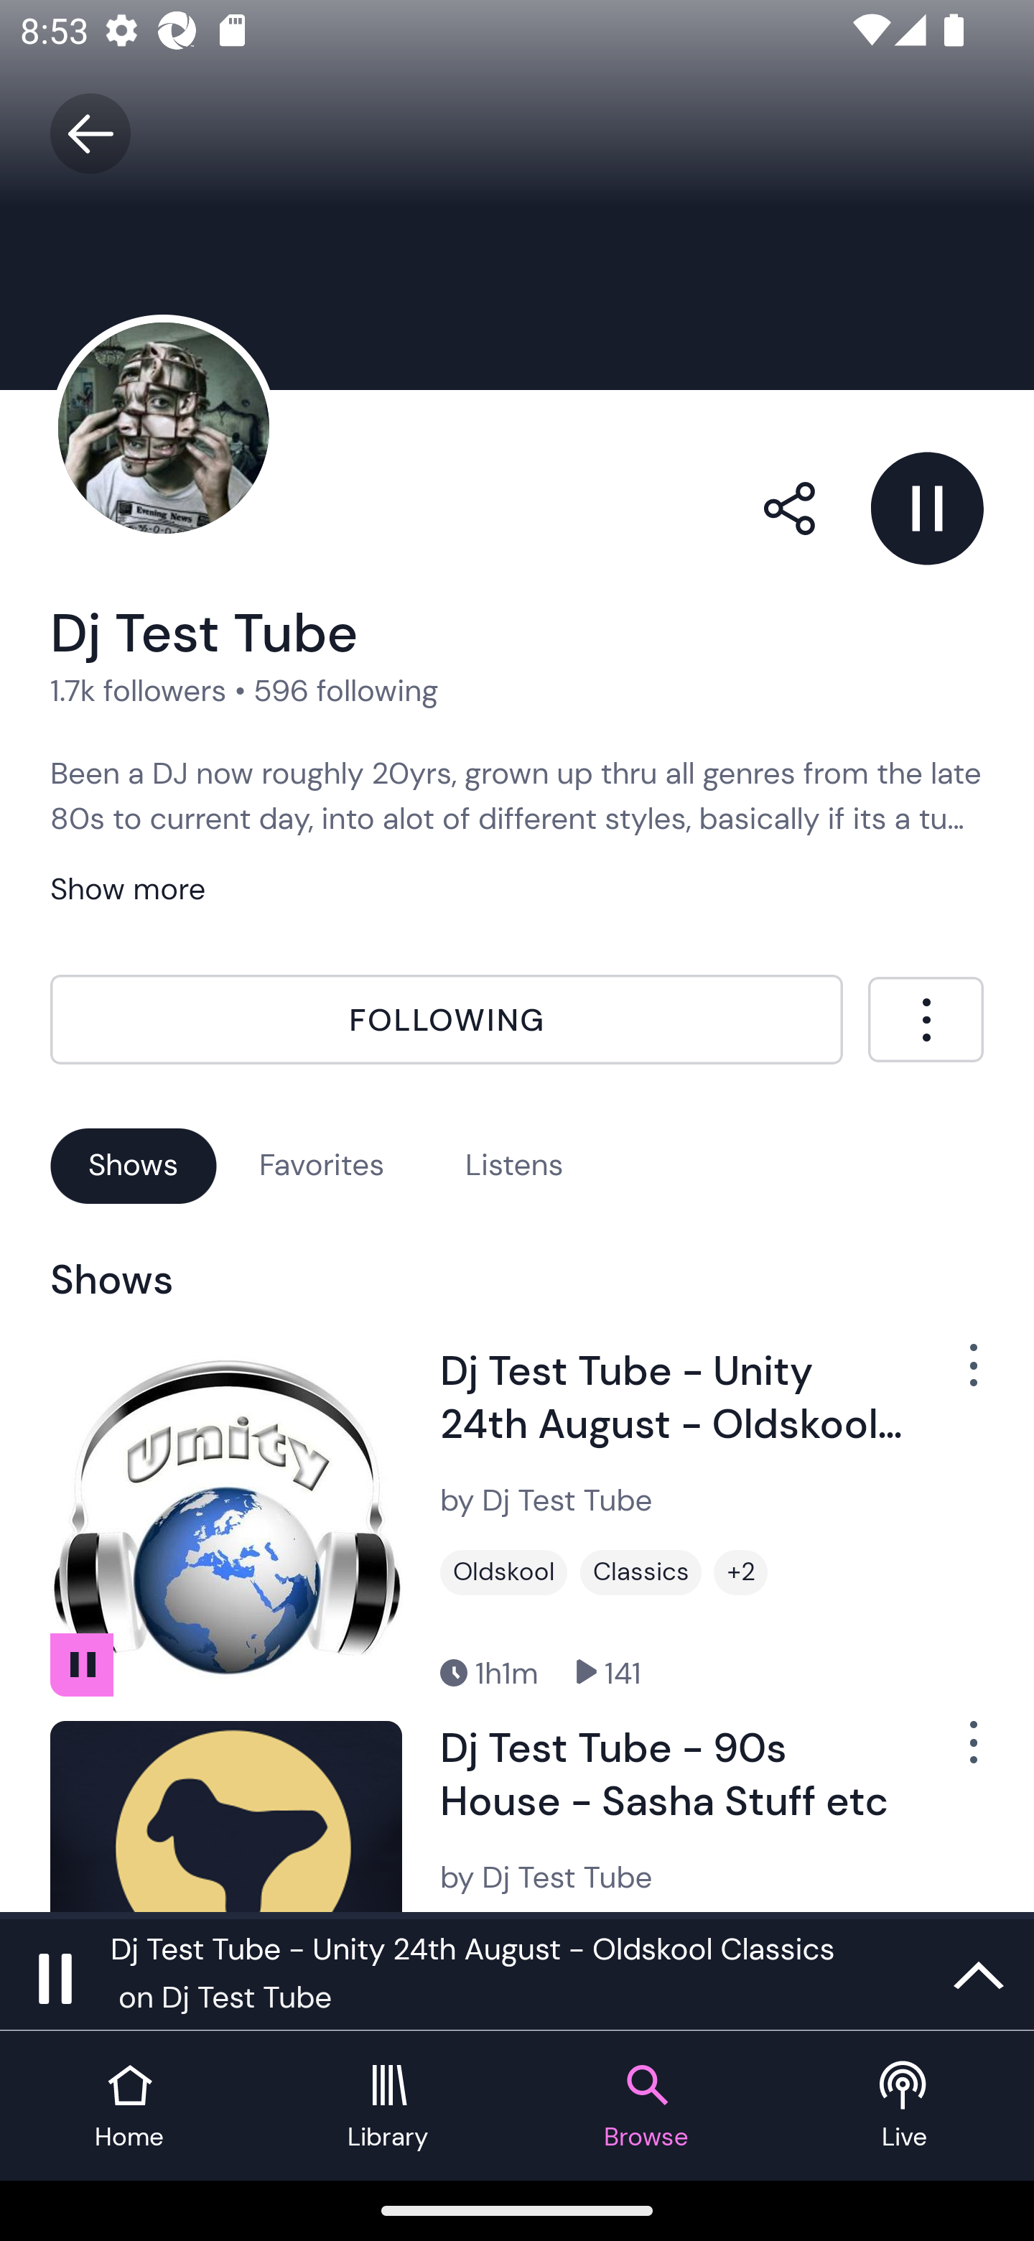 The width and height of the screenshot is (1034, 2241). Describe the element at coordinates (129, 2106) in the screenshot. I see `Home tab Home` at that location.